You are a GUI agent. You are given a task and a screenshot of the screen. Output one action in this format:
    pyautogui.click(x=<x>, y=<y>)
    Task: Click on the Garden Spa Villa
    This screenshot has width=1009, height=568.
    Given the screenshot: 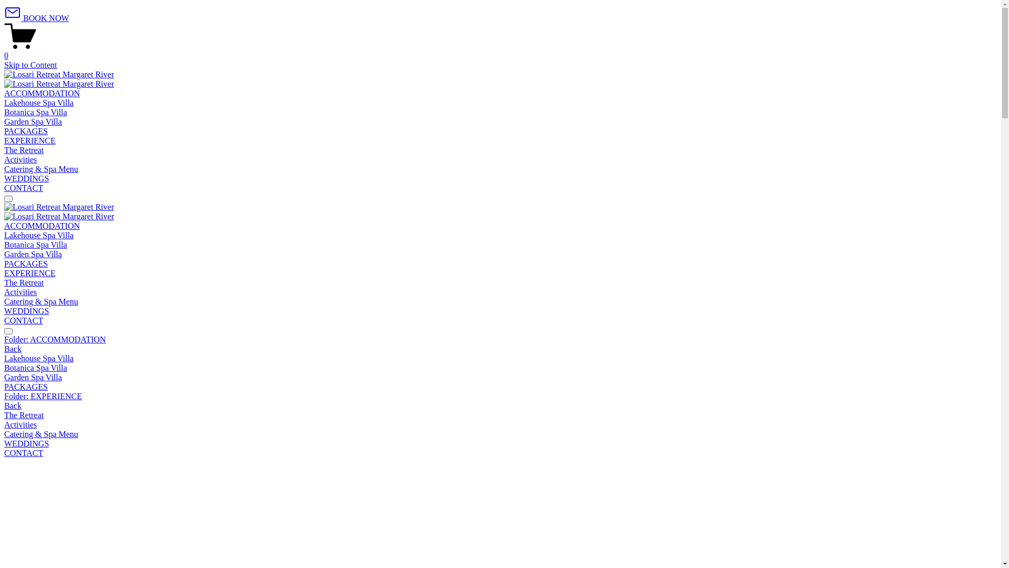 What is the action you would take?
    pyautogui.click(x=500, y=378)
    